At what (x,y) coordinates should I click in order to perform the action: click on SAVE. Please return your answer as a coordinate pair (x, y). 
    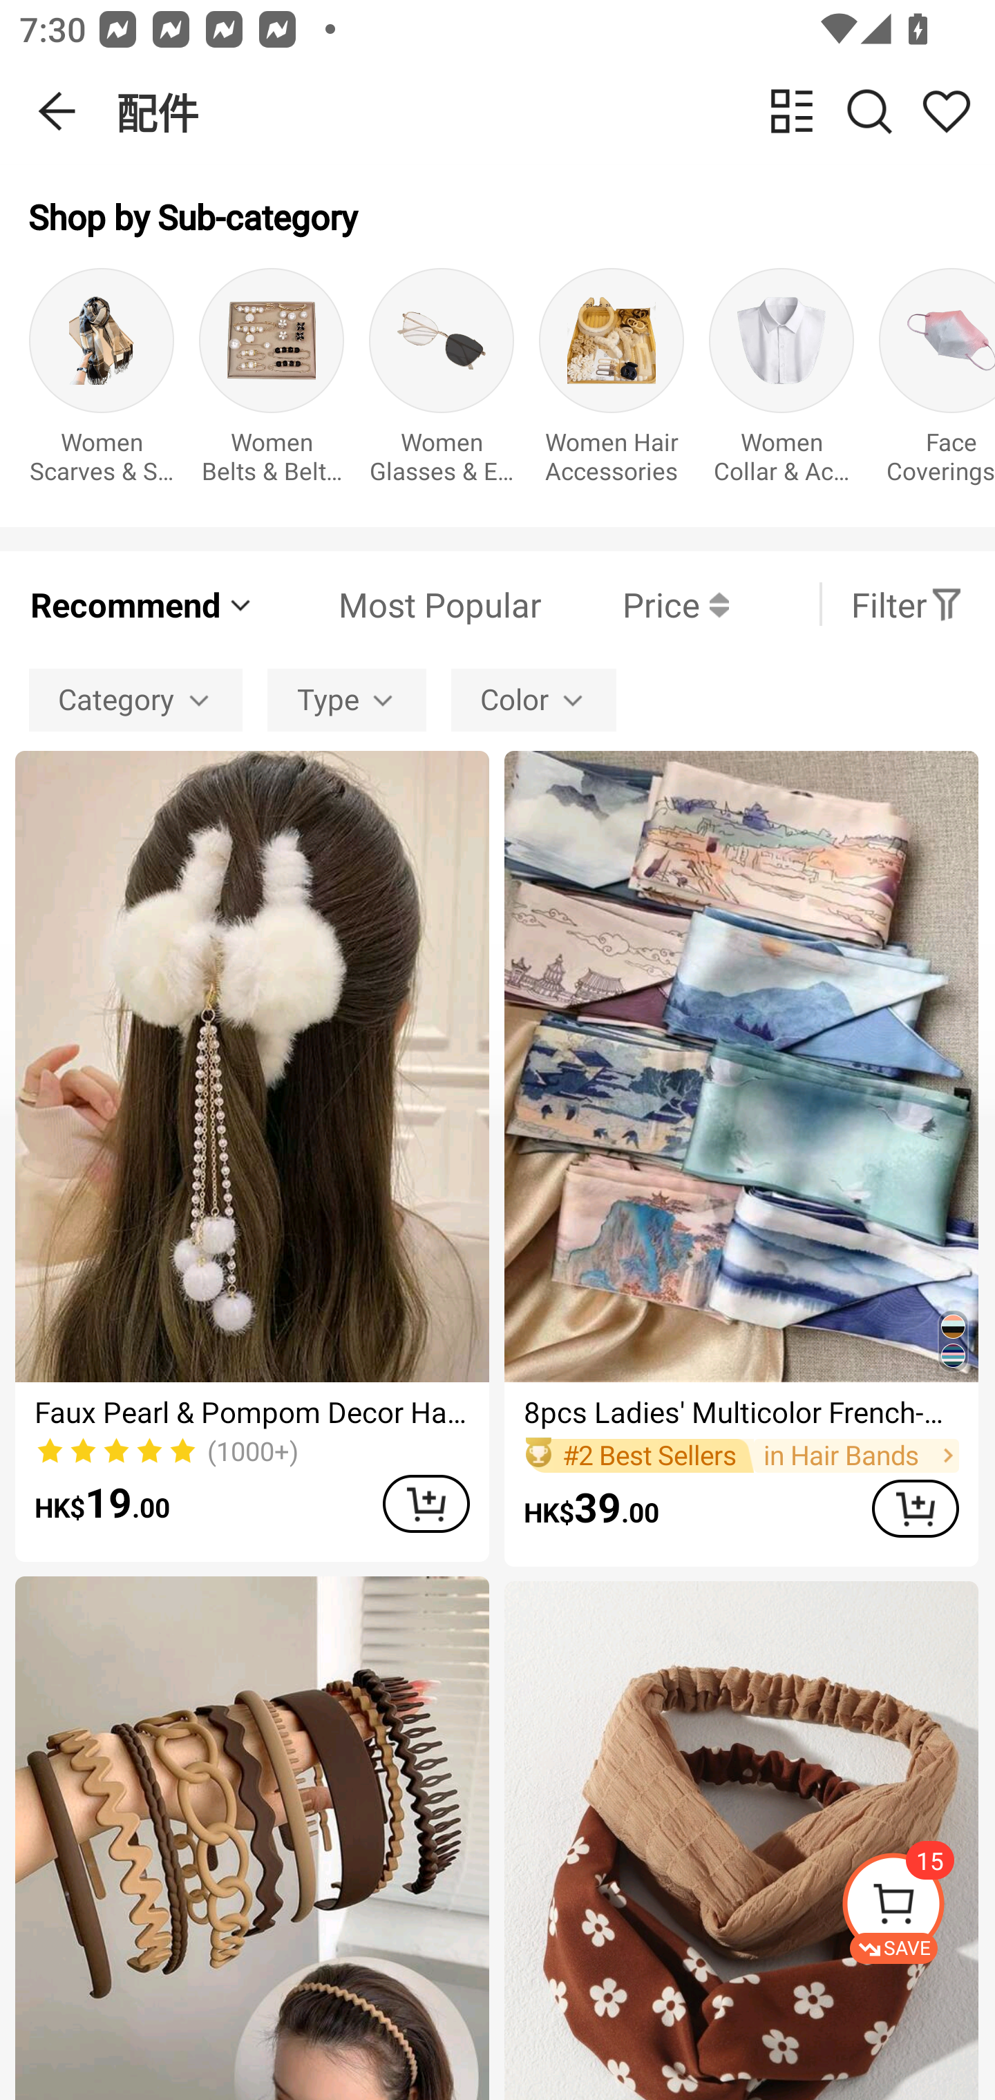
    Looking at the image, I should click on (918, 1908).